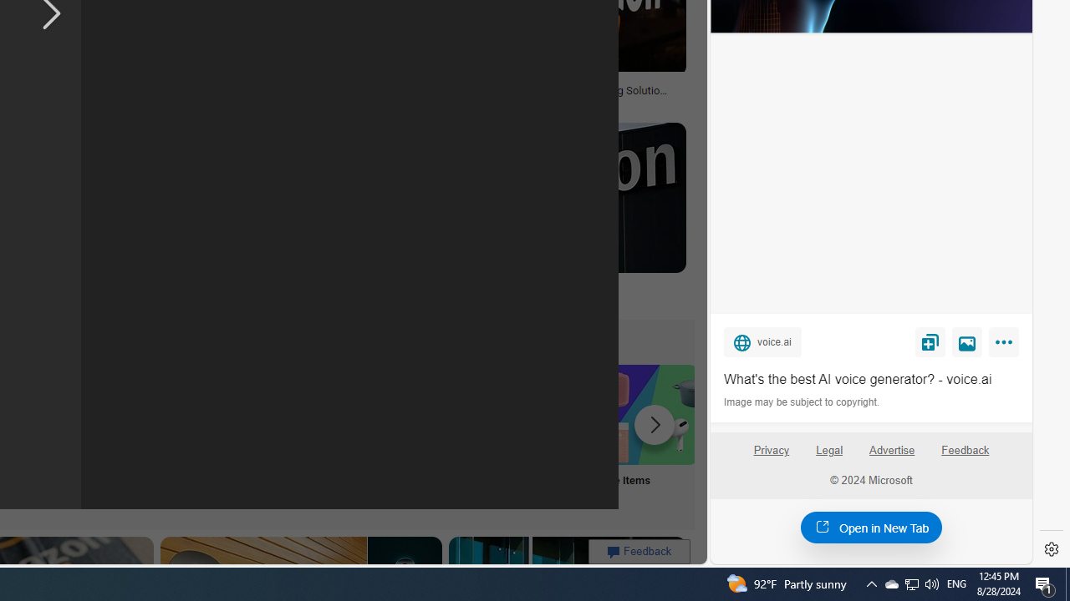 The image size is (1070, 601). What do you see at coordinates (829, 451) in the screenshot?
I see `Legal` at bounding box center [829, 451].